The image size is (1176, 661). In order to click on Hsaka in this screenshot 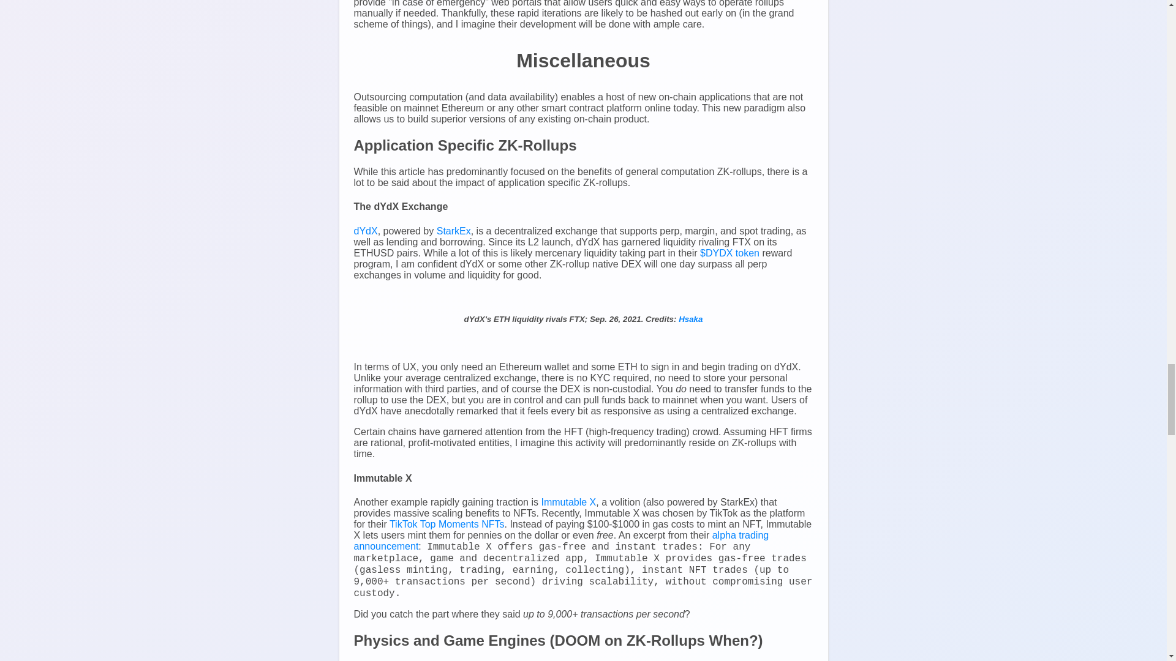, I will do `click(690, 319)`.